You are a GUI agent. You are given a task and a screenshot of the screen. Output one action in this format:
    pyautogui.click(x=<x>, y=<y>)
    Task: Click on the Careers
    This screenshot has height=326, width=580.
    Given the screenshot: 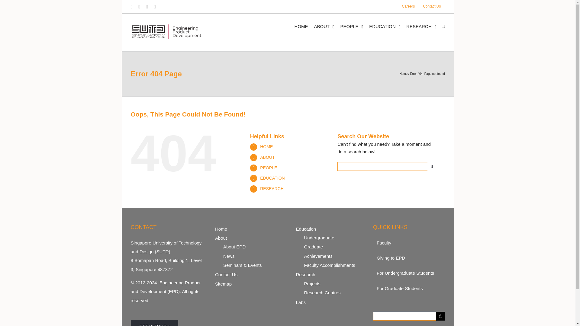 What is the action you would take?
    pyautogui.click(x=408, y=7)
    